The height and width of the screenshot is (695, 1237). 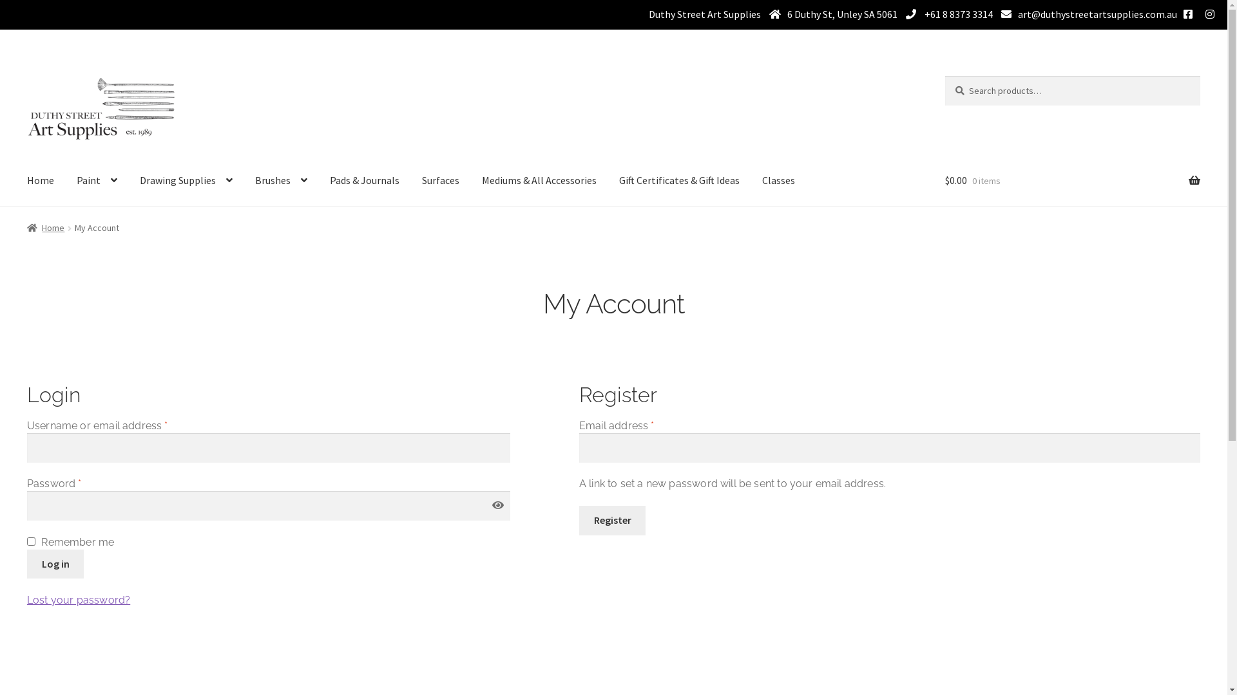 I want to click on Brushes, so click(x=281, y=181).